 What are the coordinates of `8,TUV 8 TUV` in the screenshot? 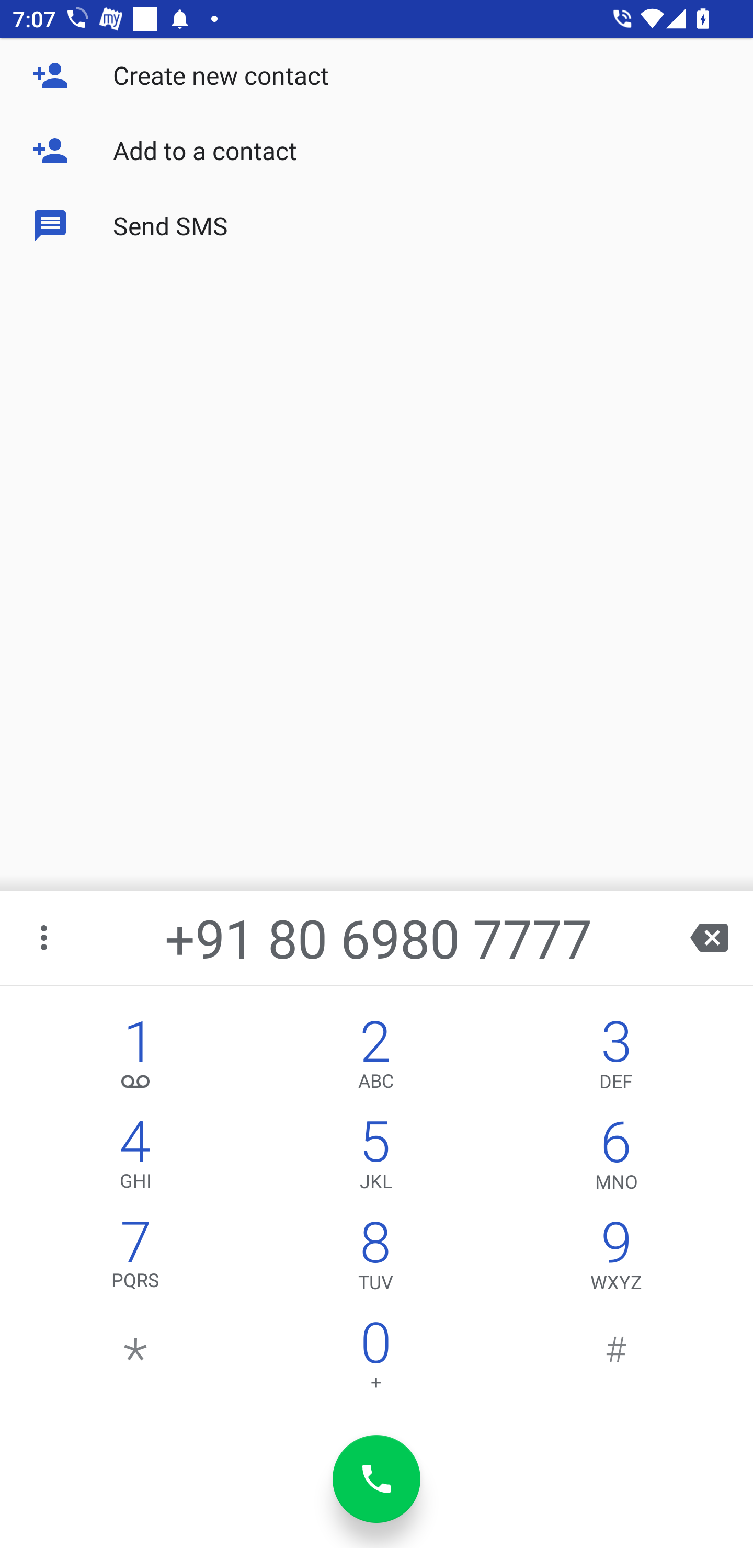 It's located at (375, 1259).